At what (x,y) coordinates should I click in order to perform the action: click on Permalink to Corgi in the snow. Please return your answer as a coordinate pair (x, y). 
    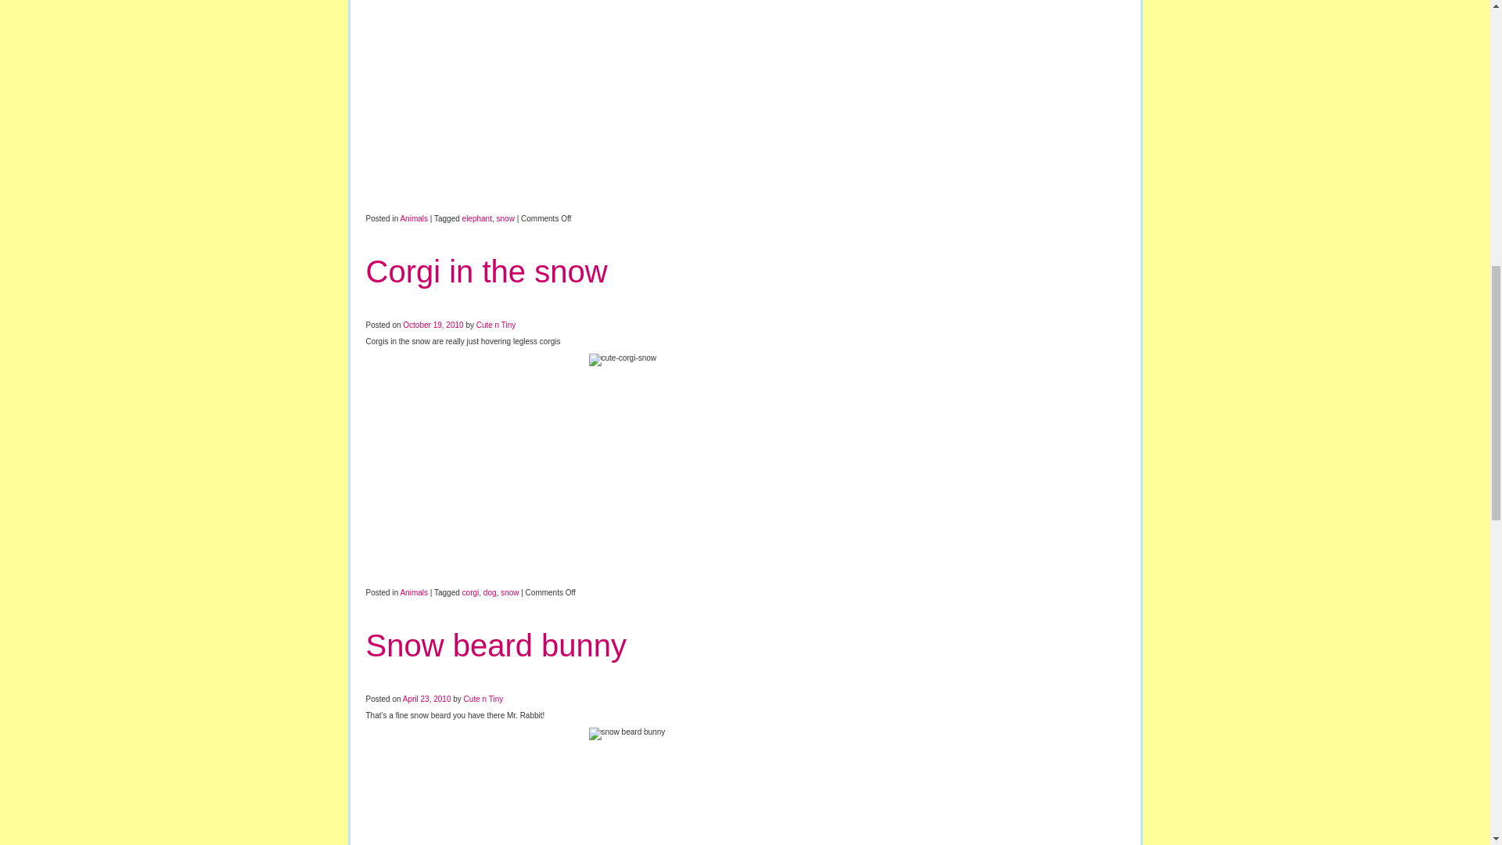
    Looking at the image, I should click on (487, 271).